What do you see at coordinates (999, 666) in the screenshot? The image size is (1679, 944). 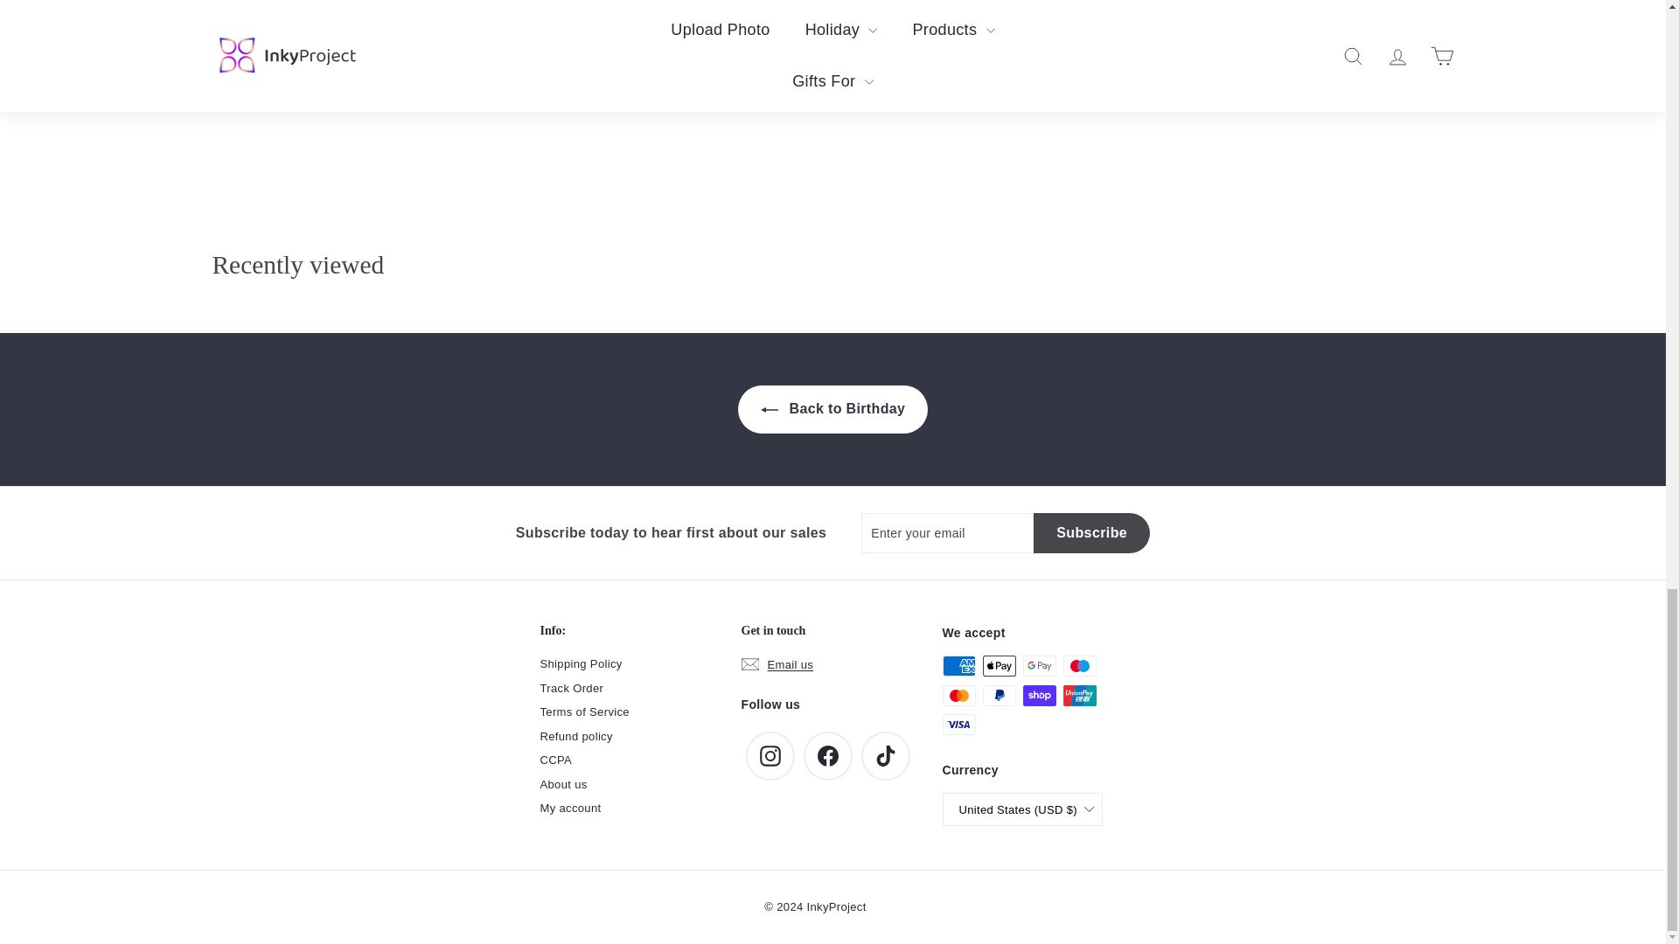 I see `Apple Pay` at bounding box center [999, 666].